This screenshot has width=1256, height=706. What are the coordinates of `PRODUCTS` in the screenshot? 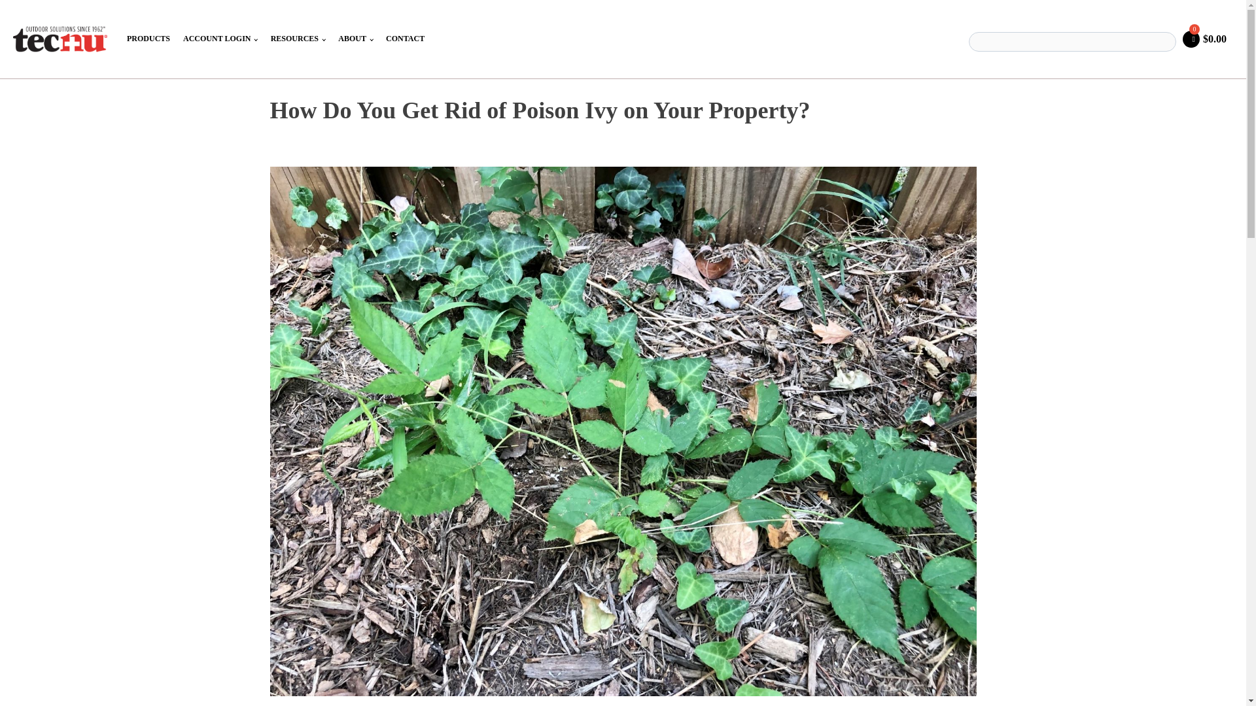 It's located at (148, 39).